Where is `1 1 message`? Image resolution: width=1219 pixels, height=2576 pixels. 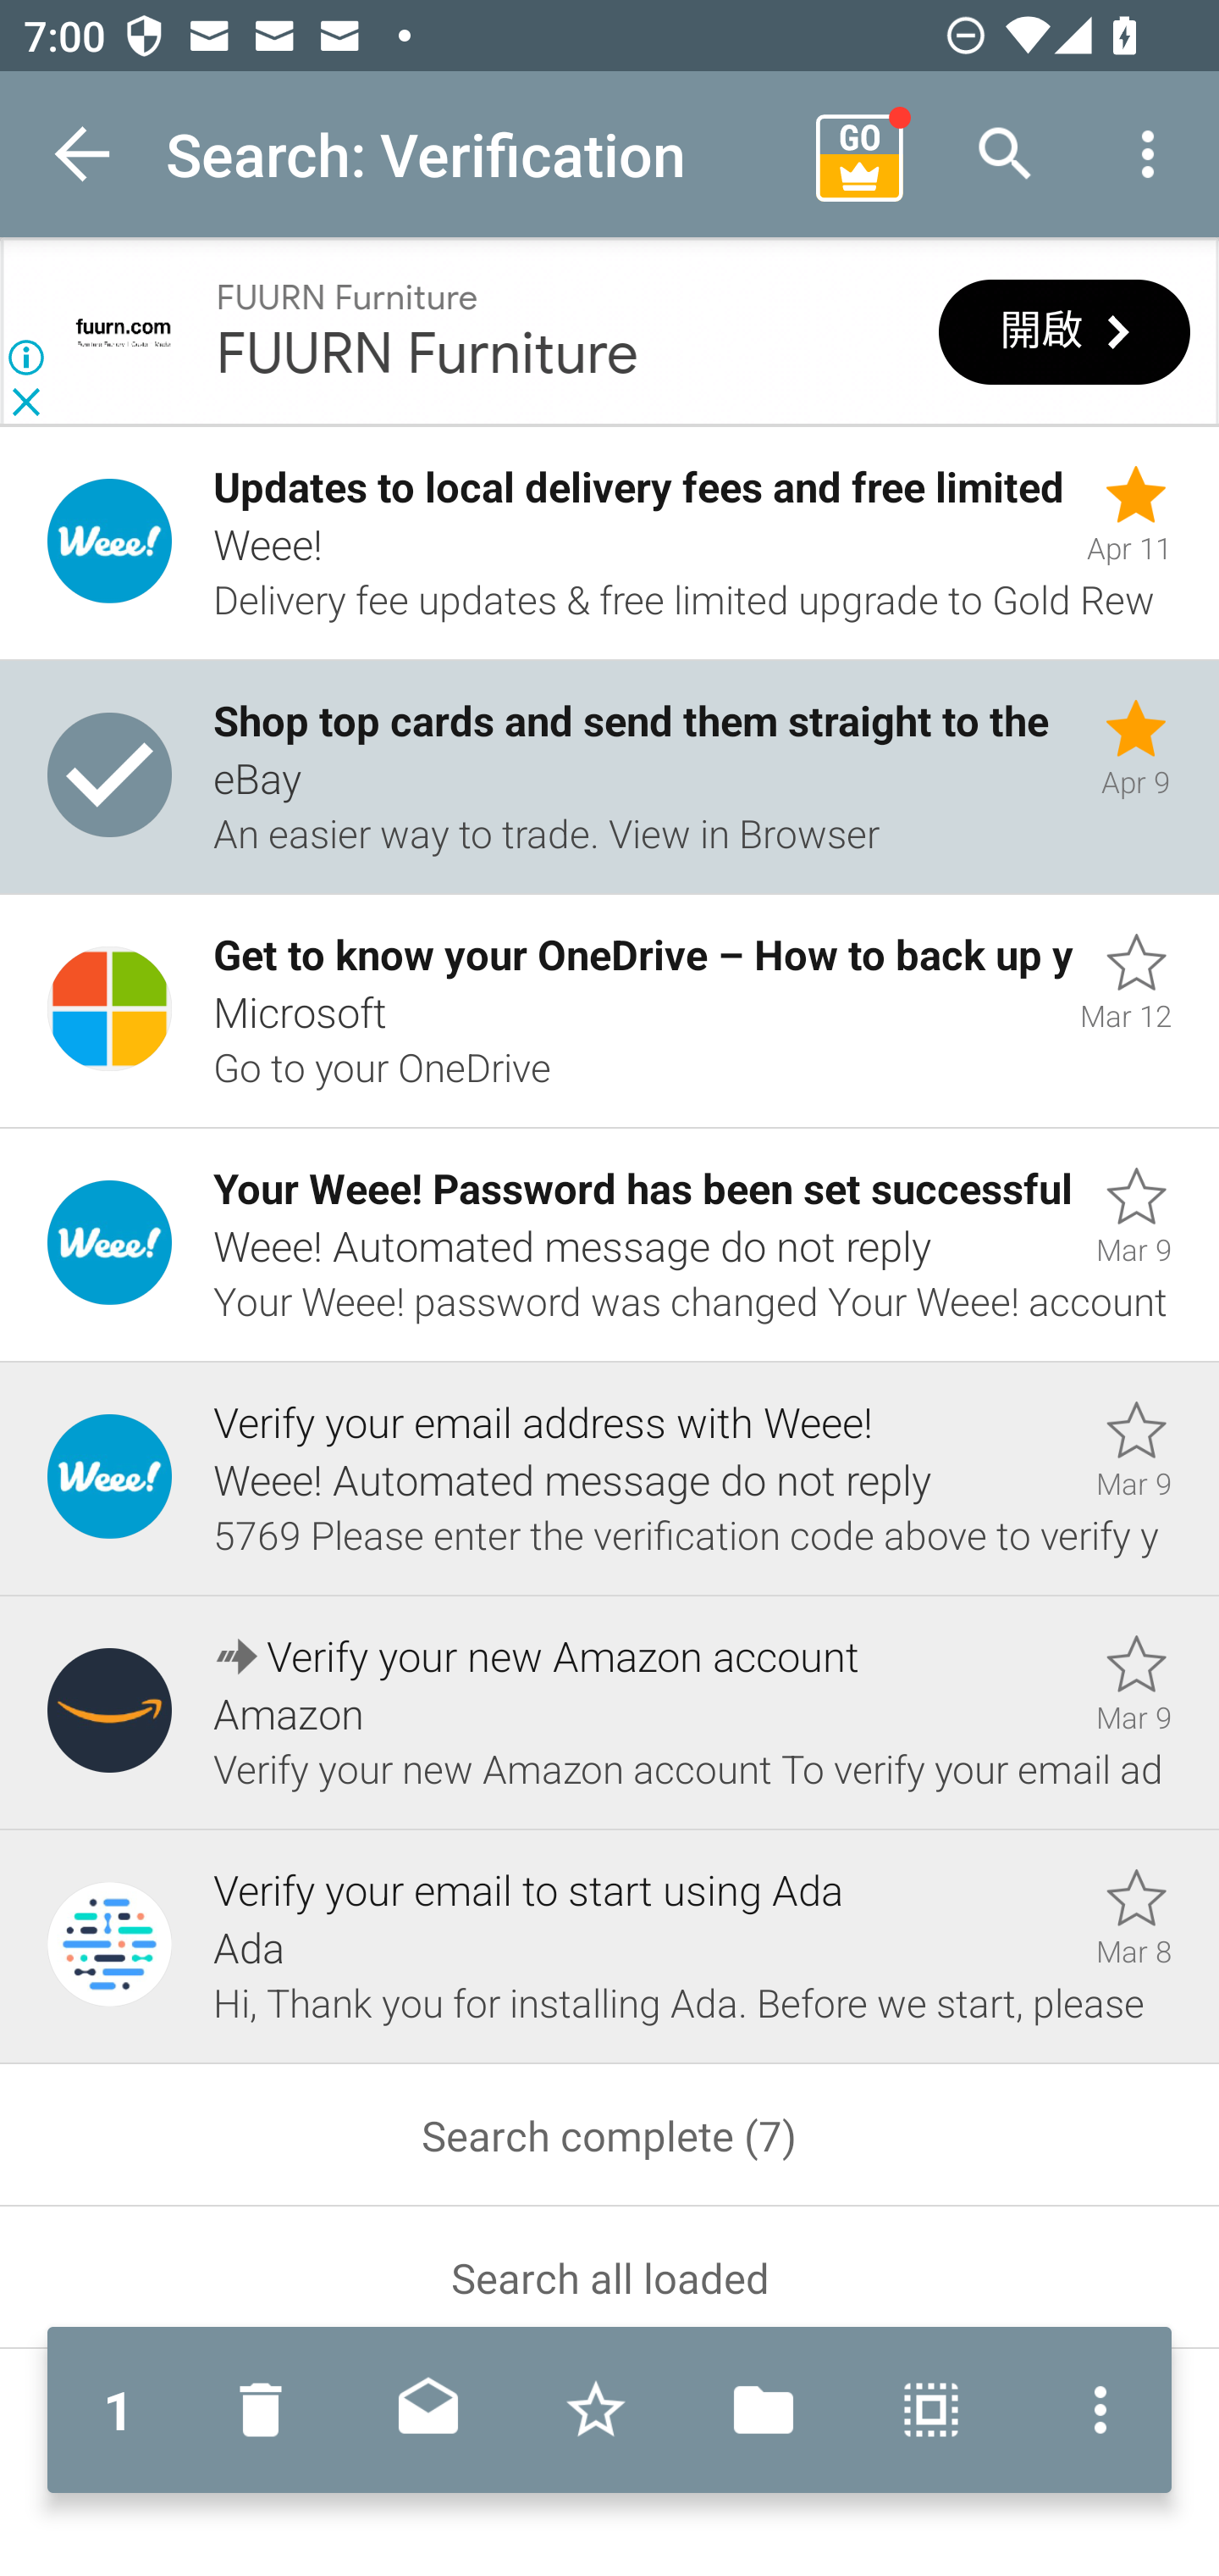 1 1 message is located at coordinates (119, 2410).